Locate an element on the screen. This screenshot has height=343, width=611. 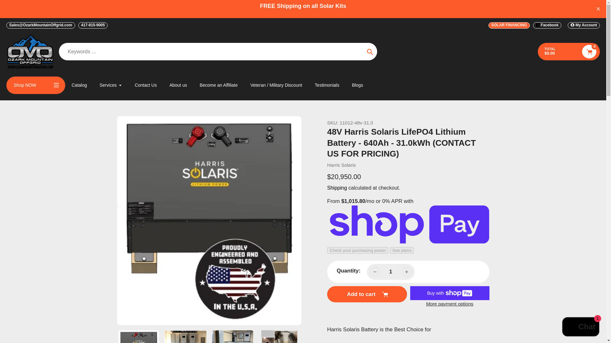
Harris Solaris is located at coordinates (341, 165).